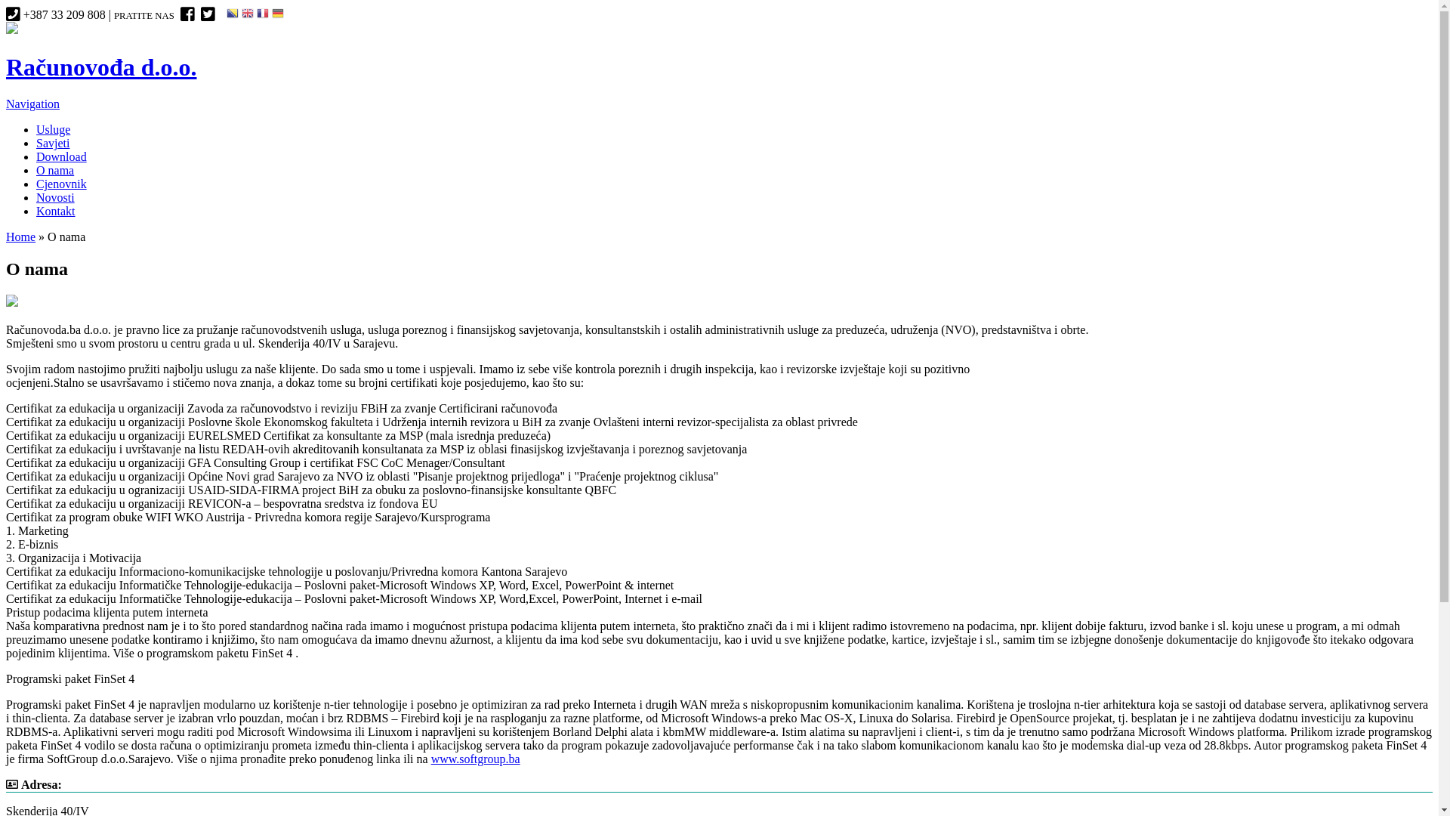  Describe the element at coordinates (33, 104) in the screenshot. I see `Navigation` at that location.